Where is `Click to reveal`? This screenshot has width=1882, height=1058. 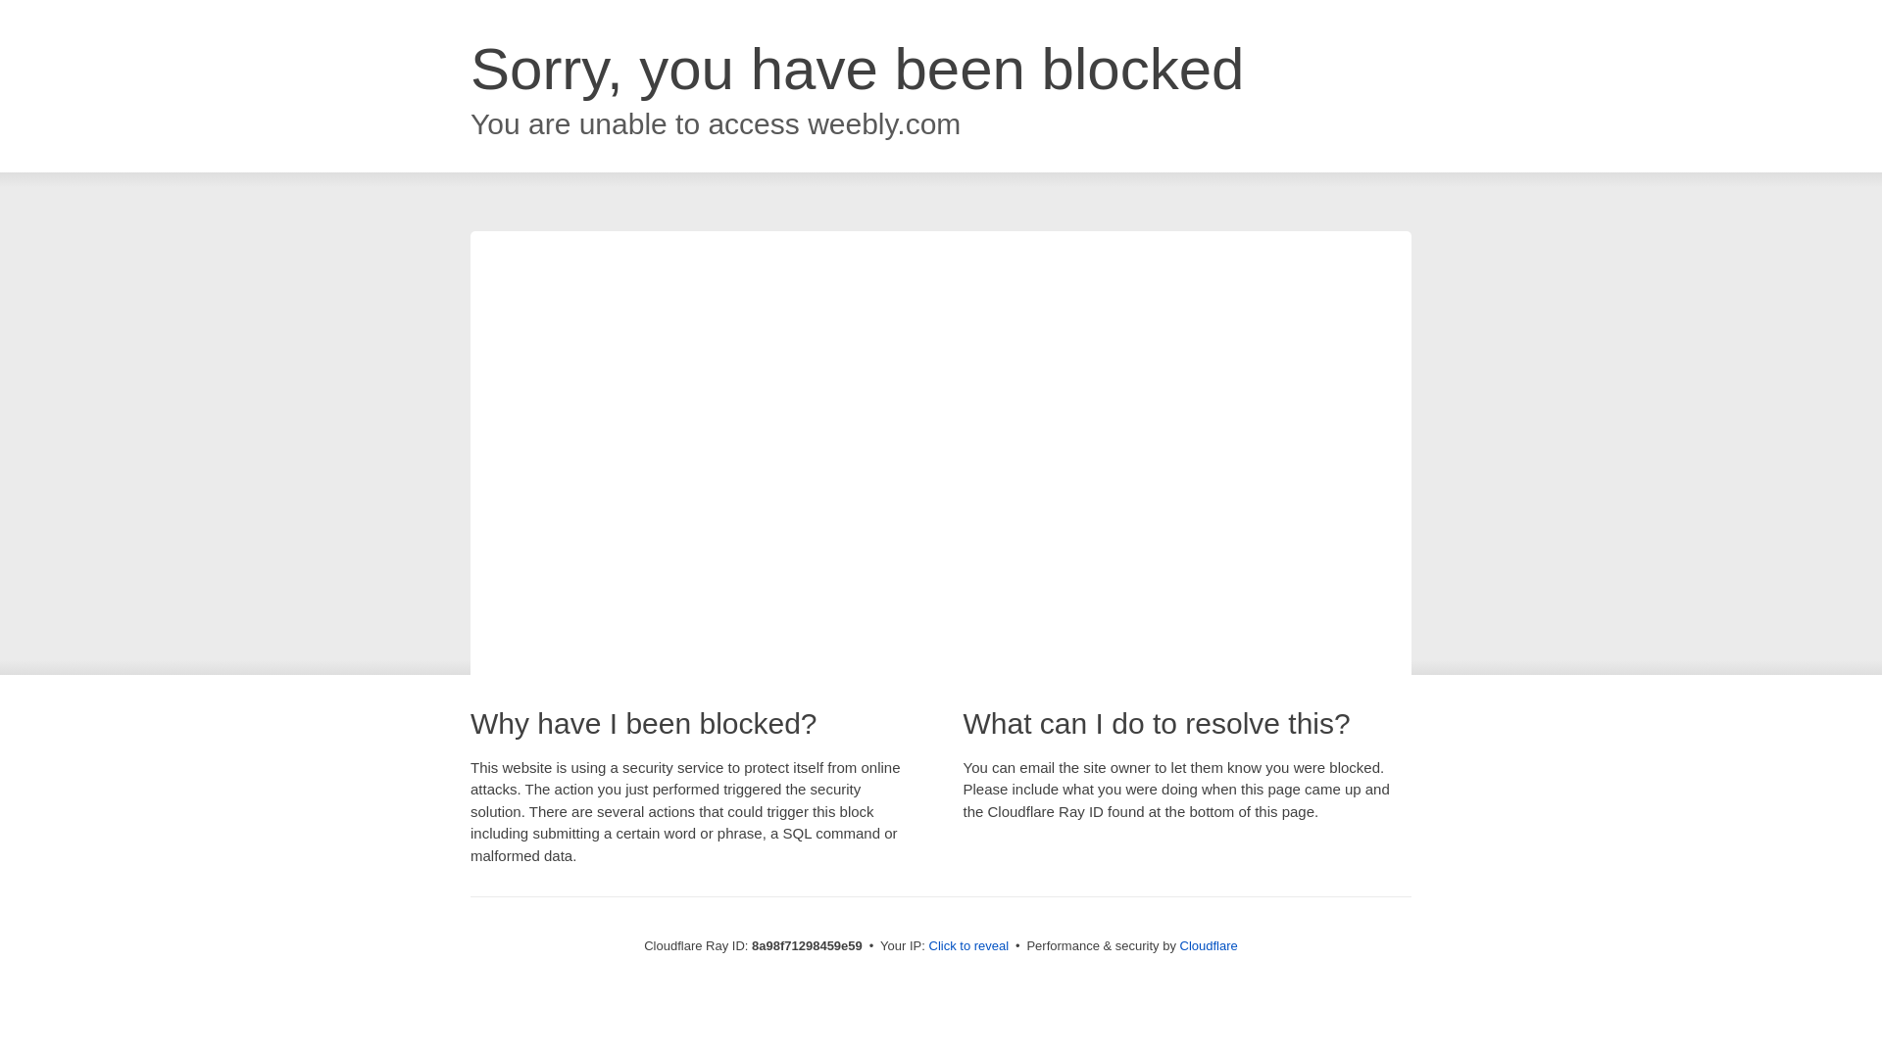
Click to reveal is located at coordinates (968, 946).